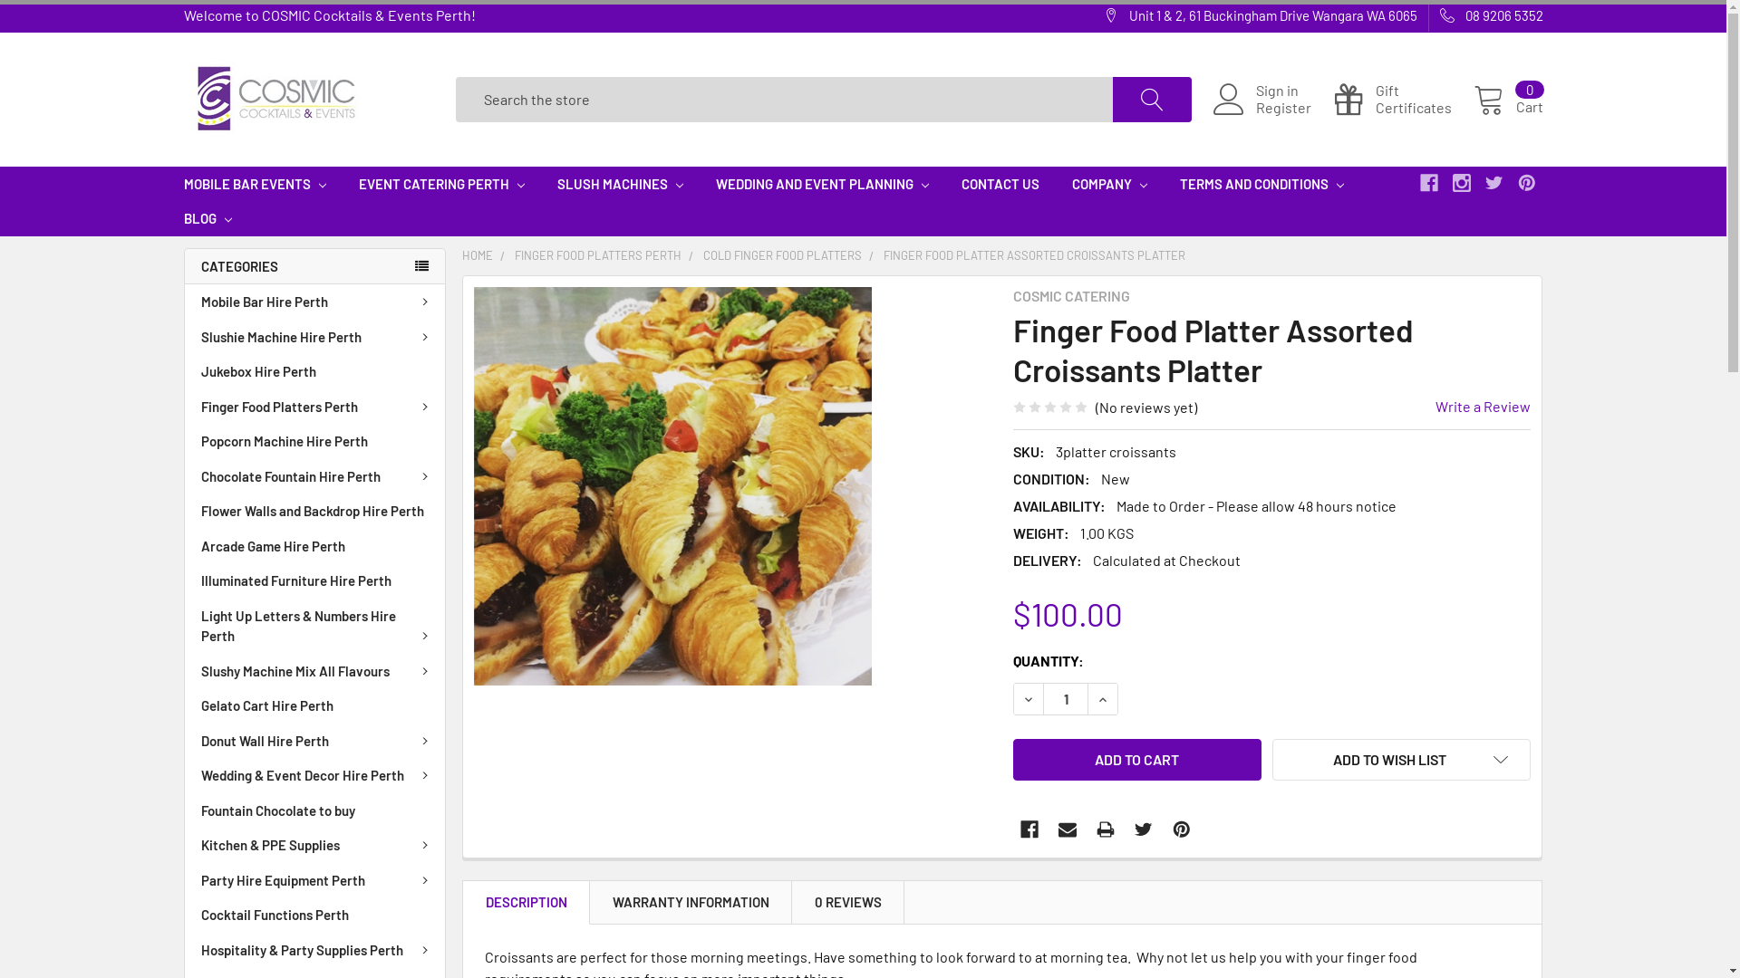  What do you see at coordinates (1508, 99) in the screenshot?
I see `Cart
0` at bounding box center [1508, 99].